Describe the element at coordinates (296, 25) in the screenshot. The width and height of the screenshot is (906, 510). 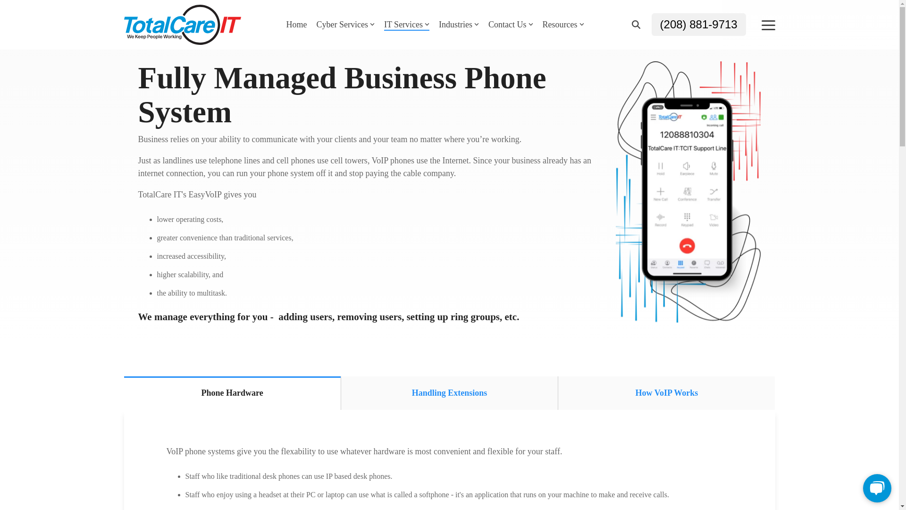
I see `Home` at that location.